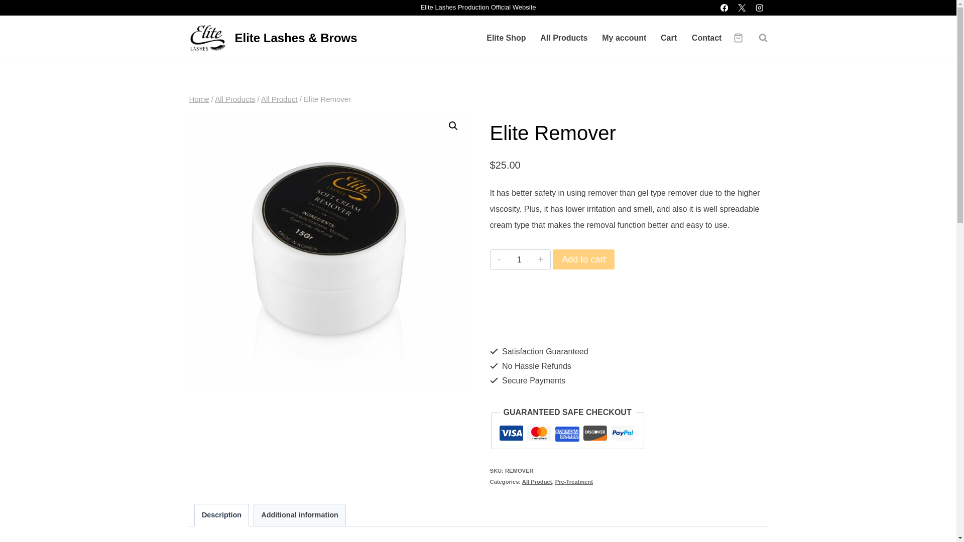 The height and width of the screenshot is (542, 964). What do you see at coordinates (199, 99) in the screenshot?
I see `Home` at bounding box center [199, 99].